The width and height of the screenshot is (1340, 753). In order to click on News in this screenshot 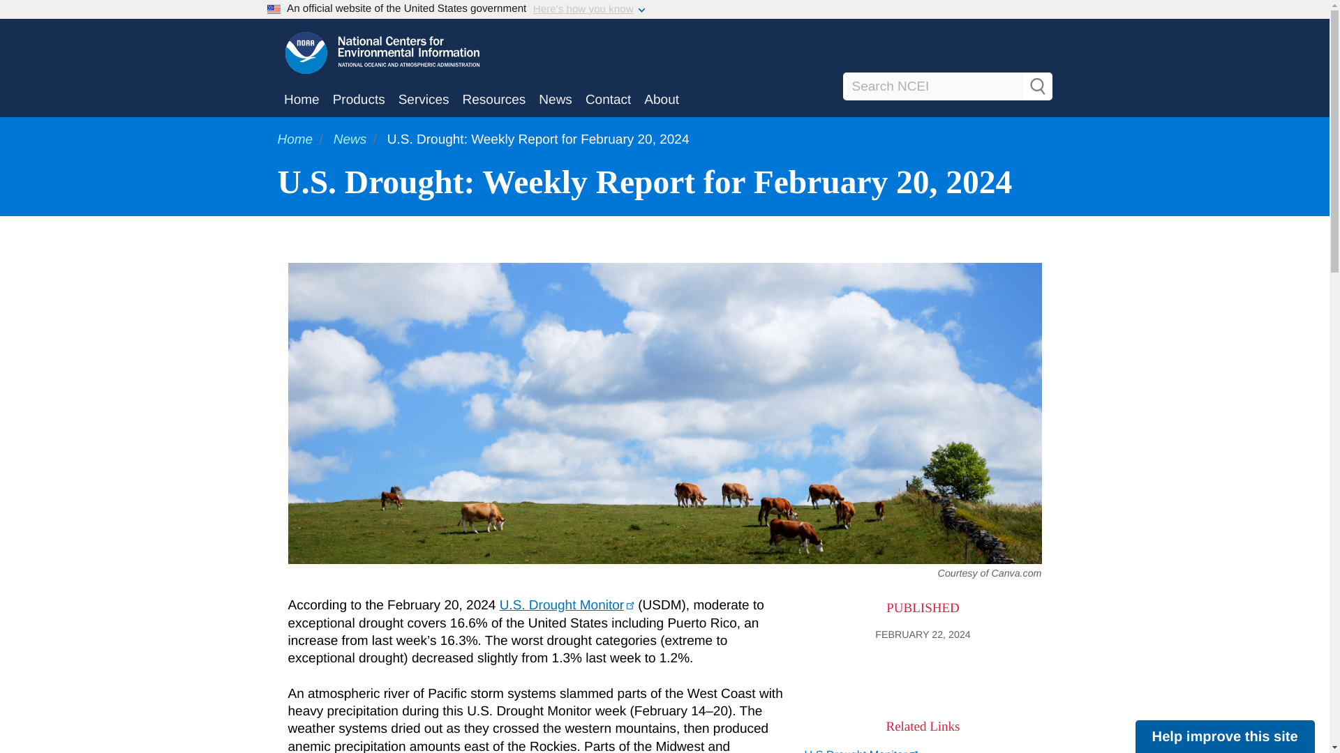, I will do `click(556, 100)`.